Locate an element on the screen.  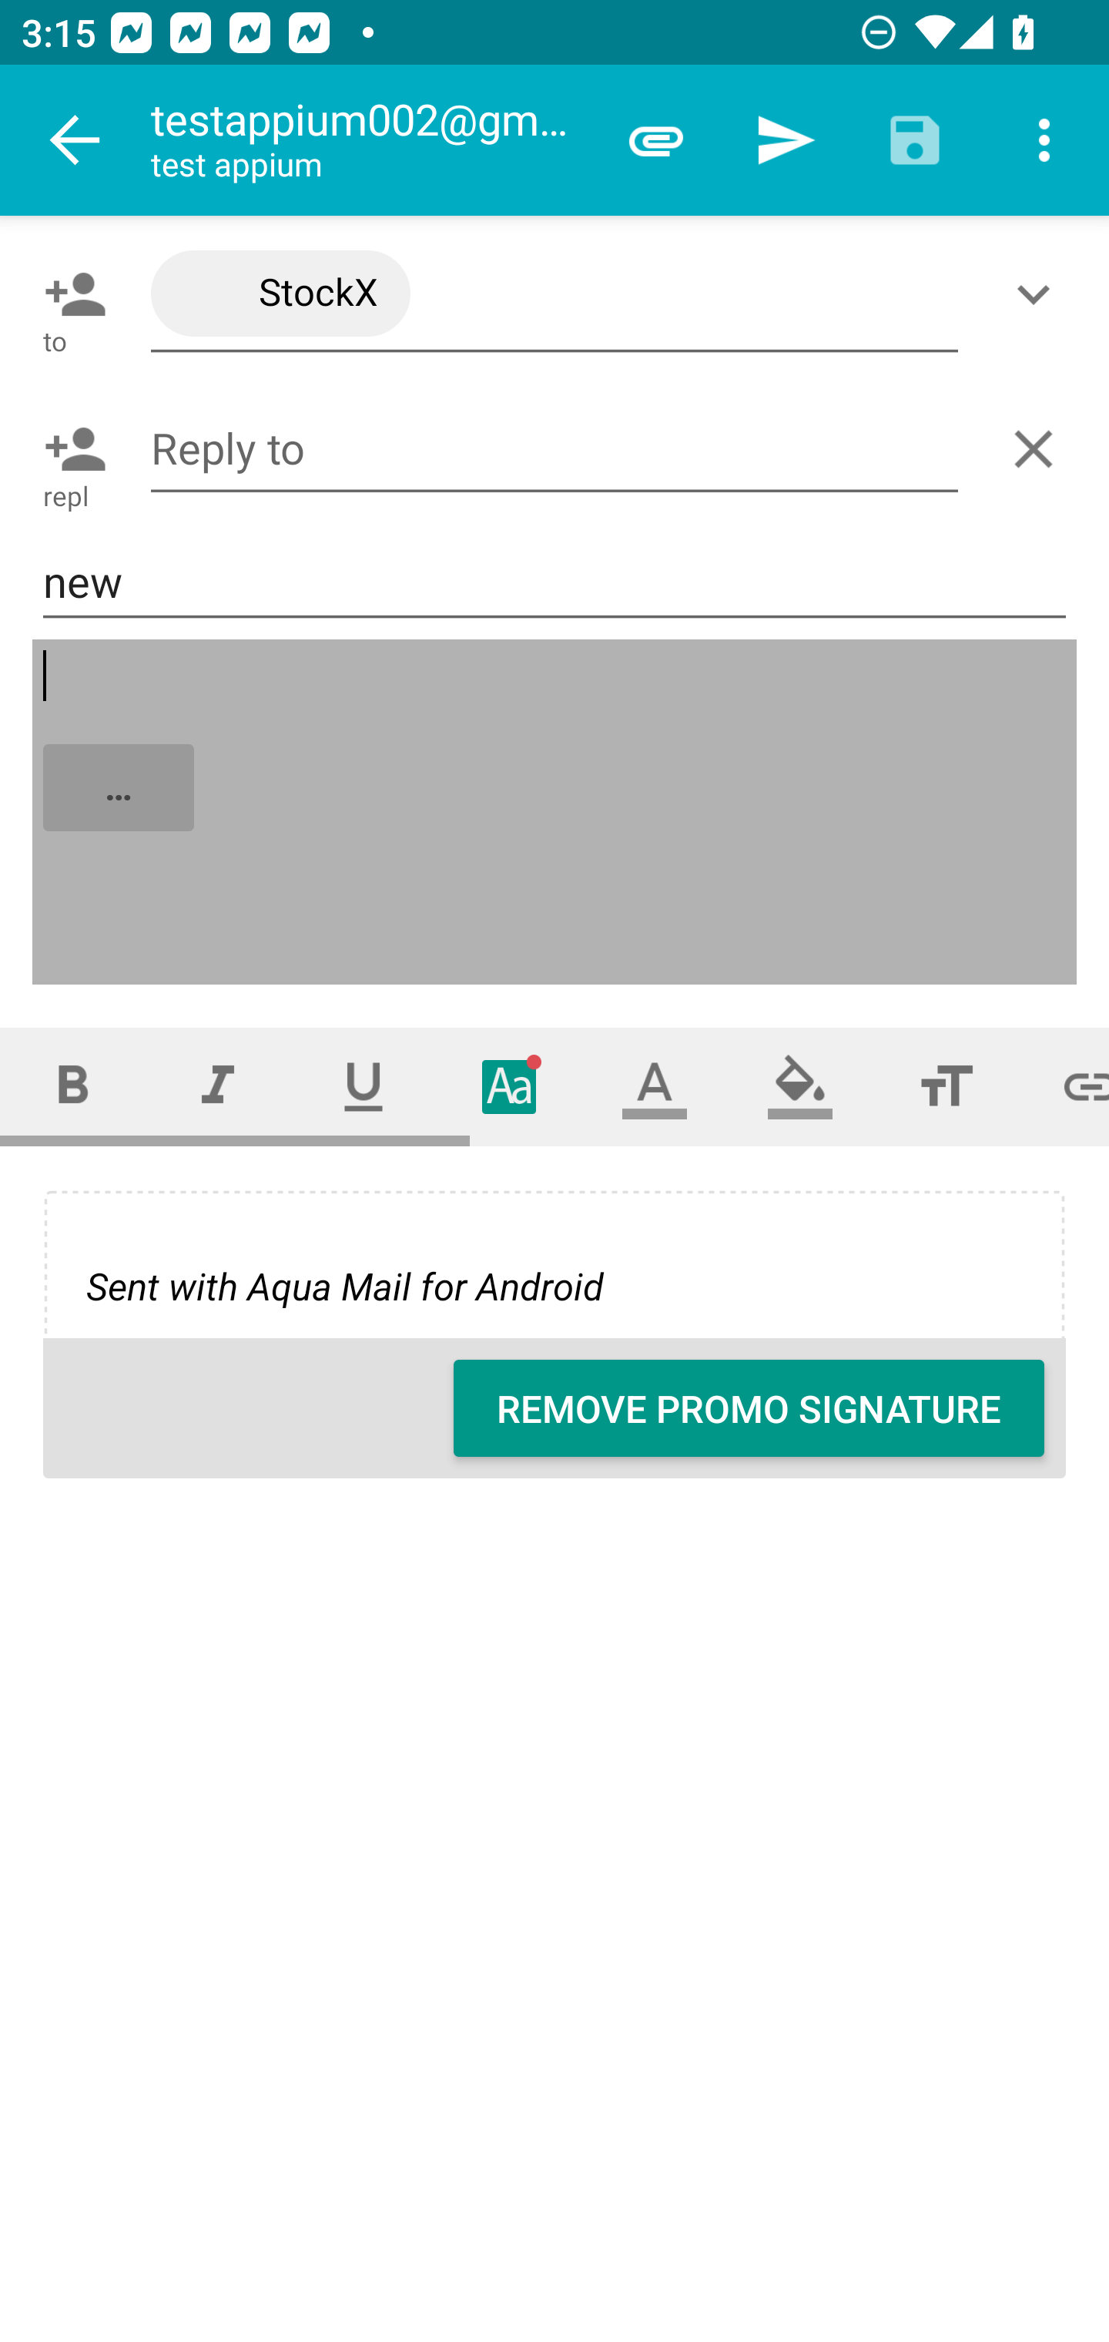
Italic is located at coordinates (217, 1086).